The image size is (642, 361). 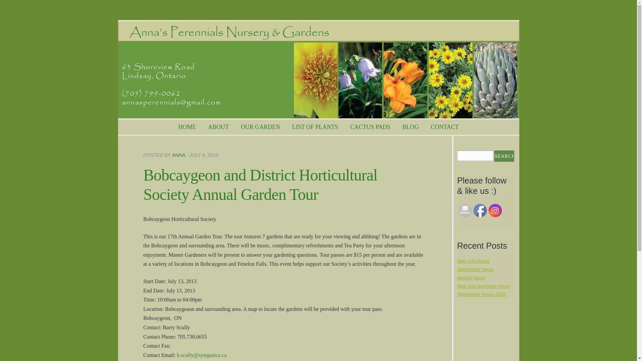 What do you see at coordinates (473, 261) in the screenshot?
I see `May-July hours` at bounding box center [473, 261].